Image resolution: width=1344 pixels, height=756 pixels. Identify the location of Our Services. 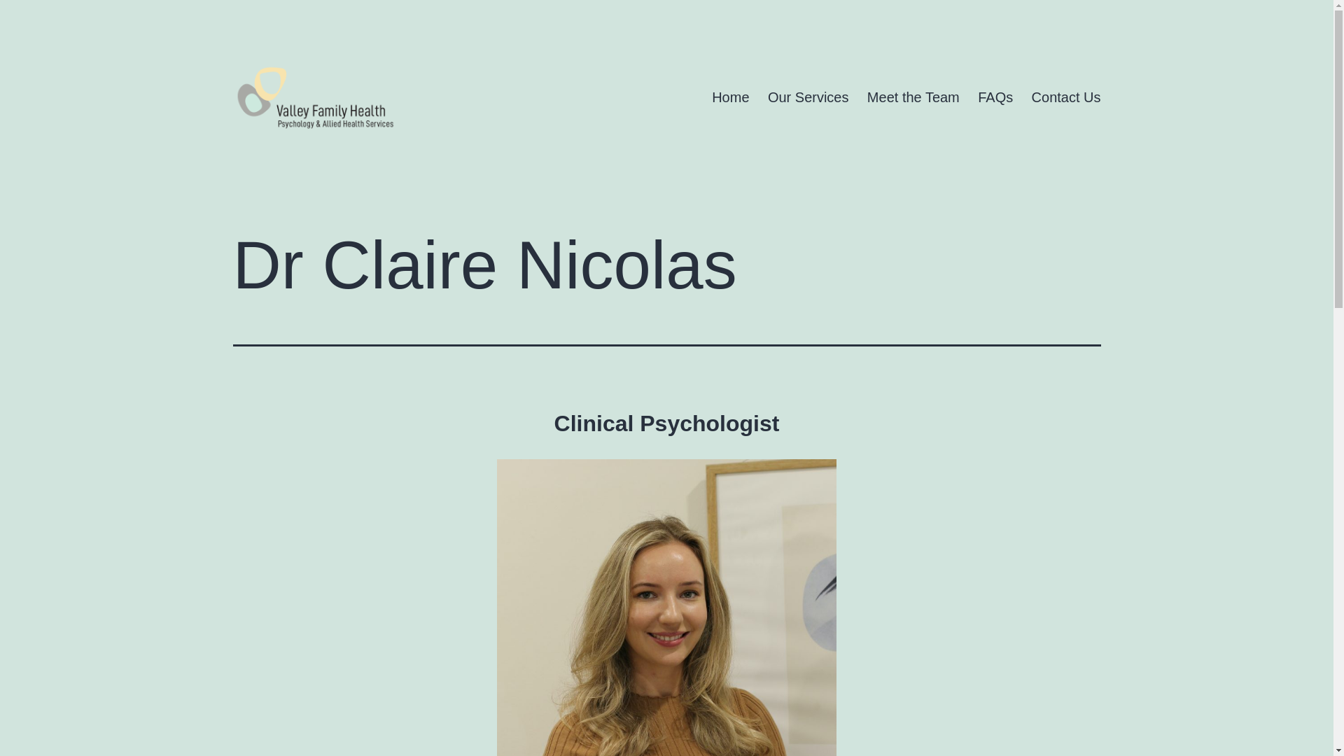
(808, 97).